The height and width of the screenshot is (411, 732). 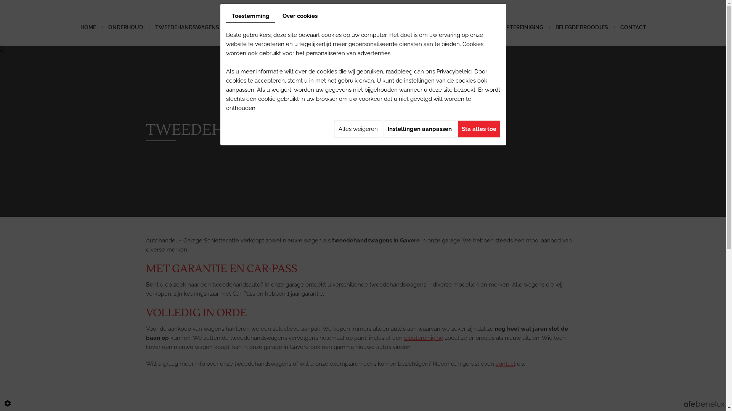 What do you see at coordinates (383, 23) in the screenshot?
I see `Autohandel-Garage Schiettecatte - GARAGE` at bounding box center [383, 23].